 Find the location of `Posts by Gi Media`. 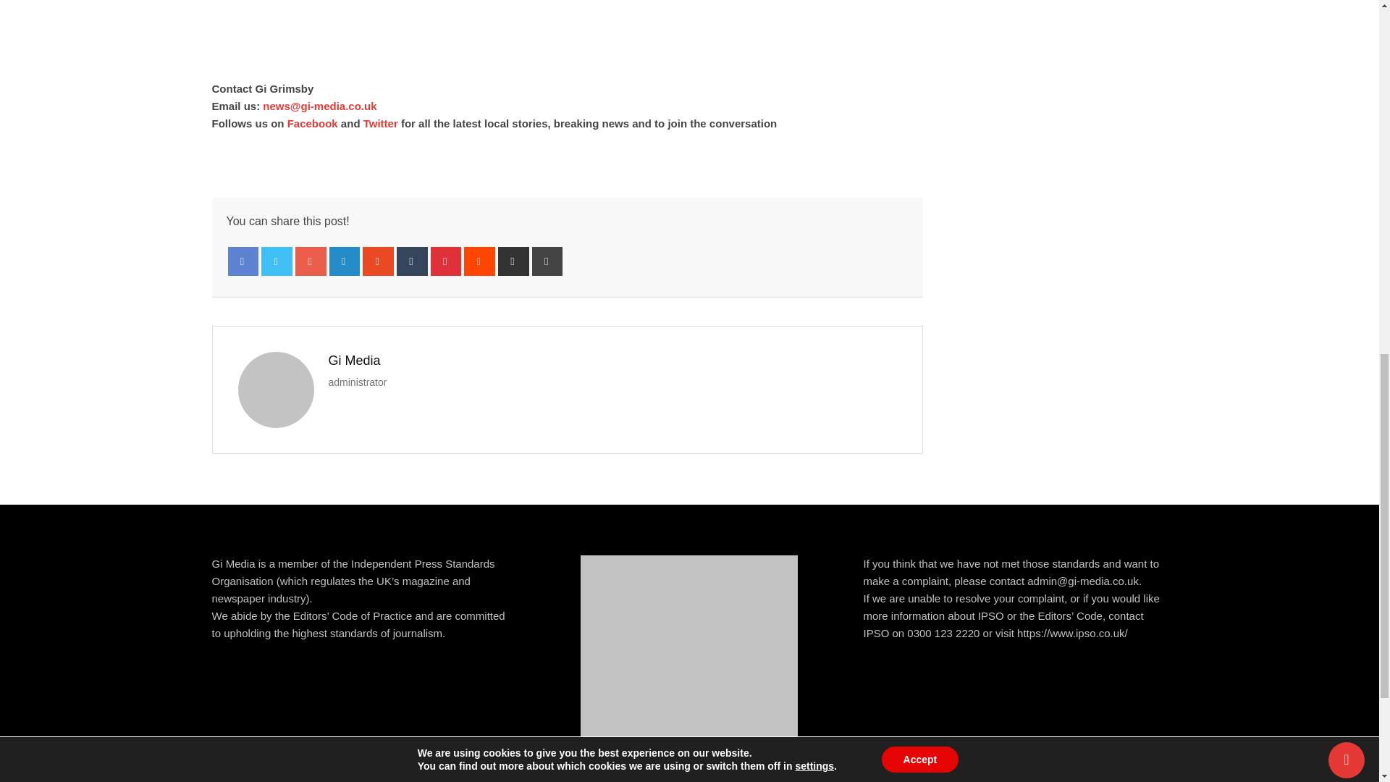

Posts by Gi Media is located at coordinates (355, 361).